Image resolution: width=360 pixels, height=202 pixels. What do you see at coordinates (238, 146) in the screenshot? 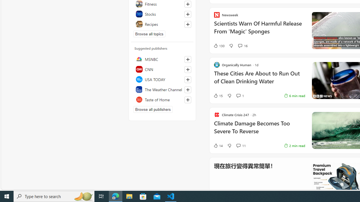
I see `View comments 11 Comment` at bounding box center [238, 146].